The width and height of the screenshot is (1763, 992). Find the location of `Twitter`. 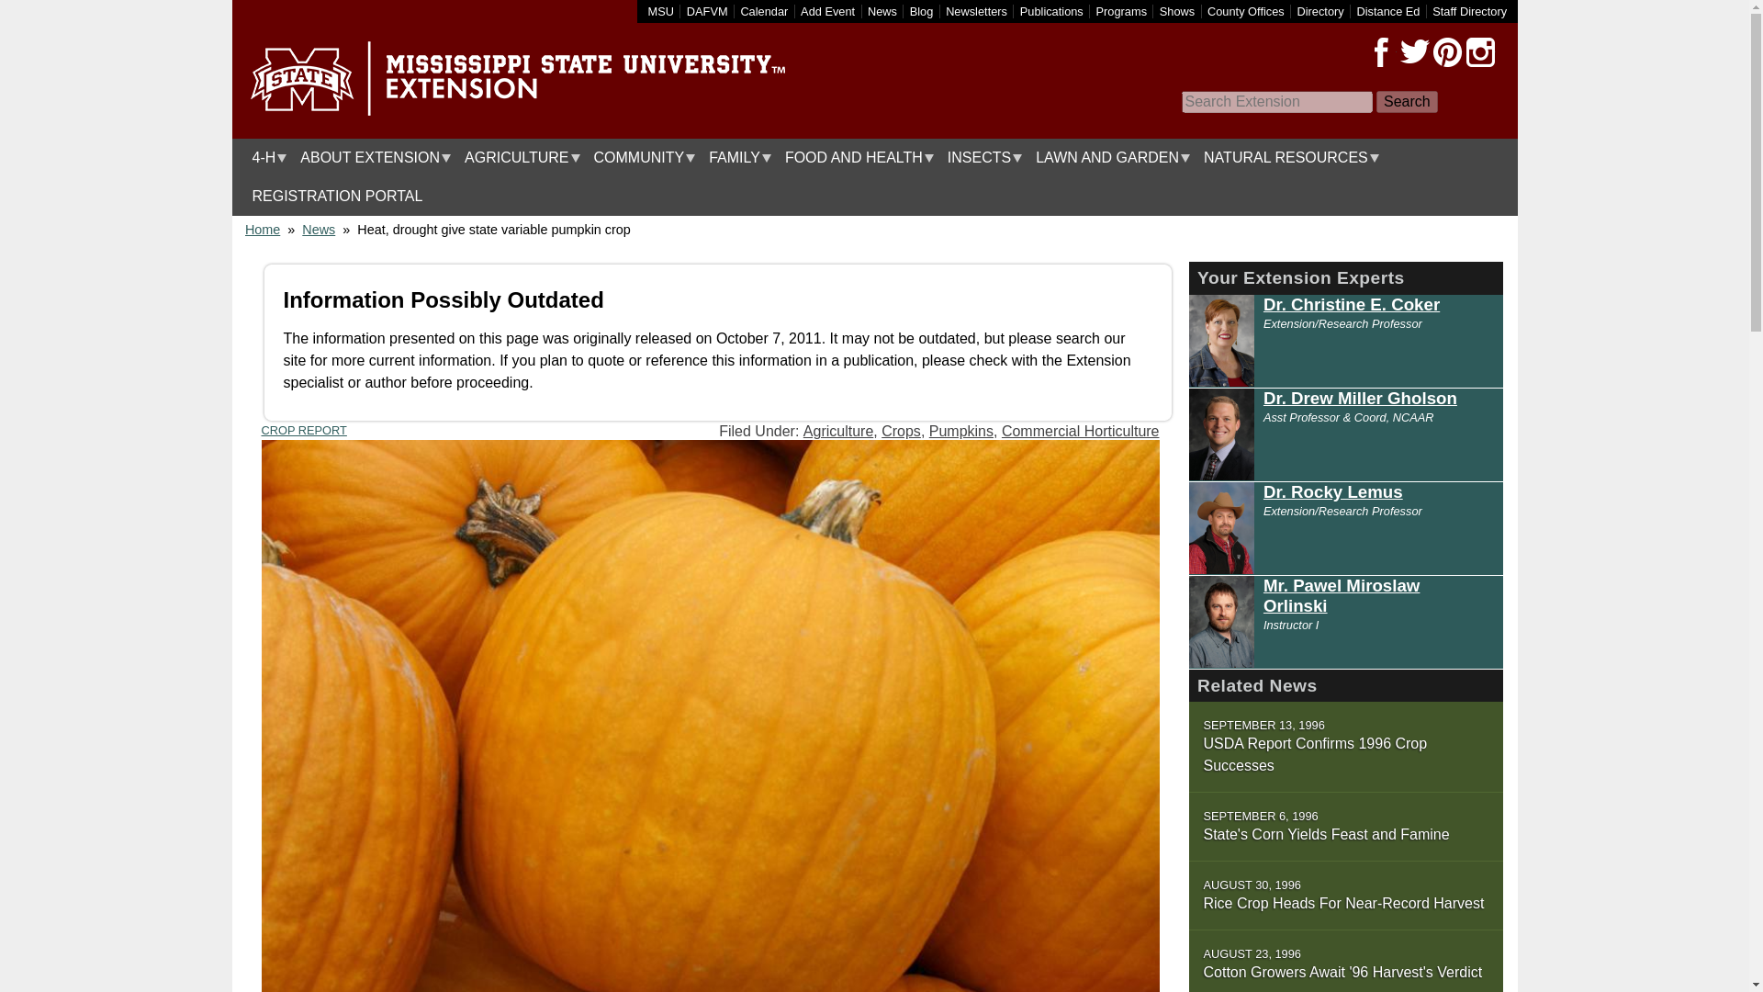

Twitter is located at coordinates (1414, 52).